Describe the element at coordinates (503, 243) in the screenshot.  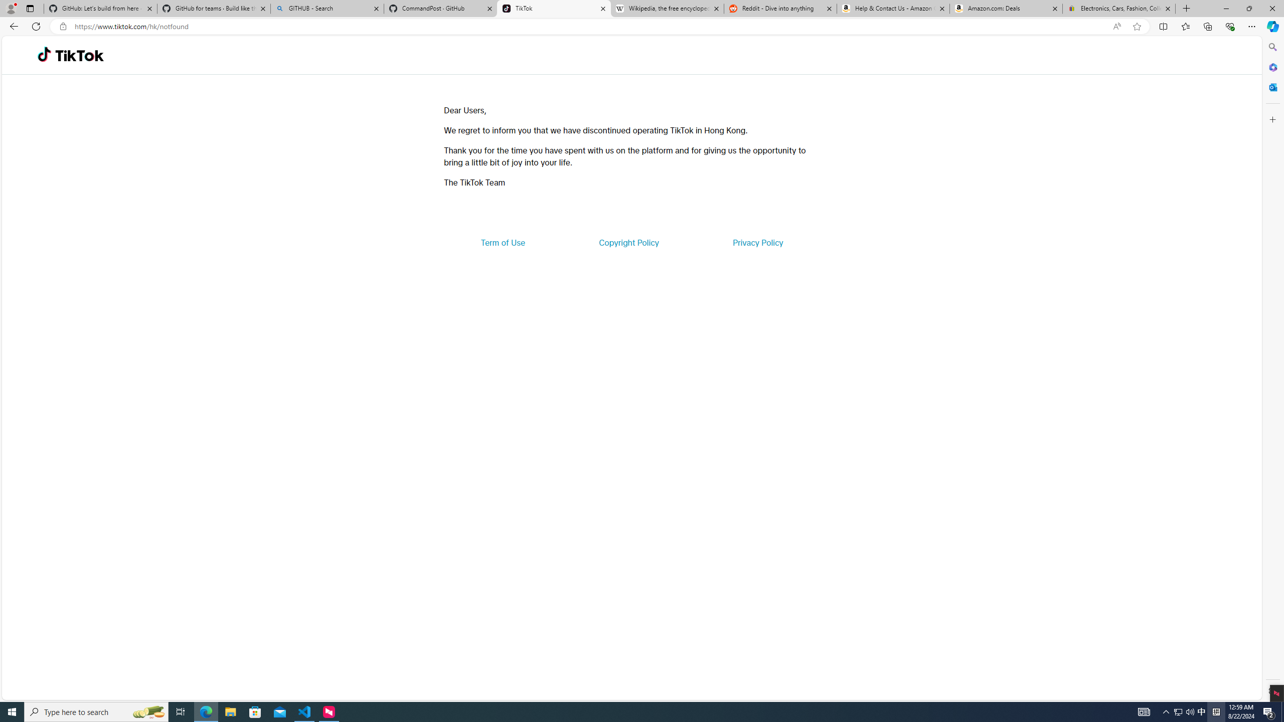
I see `Term of Use` at that location.